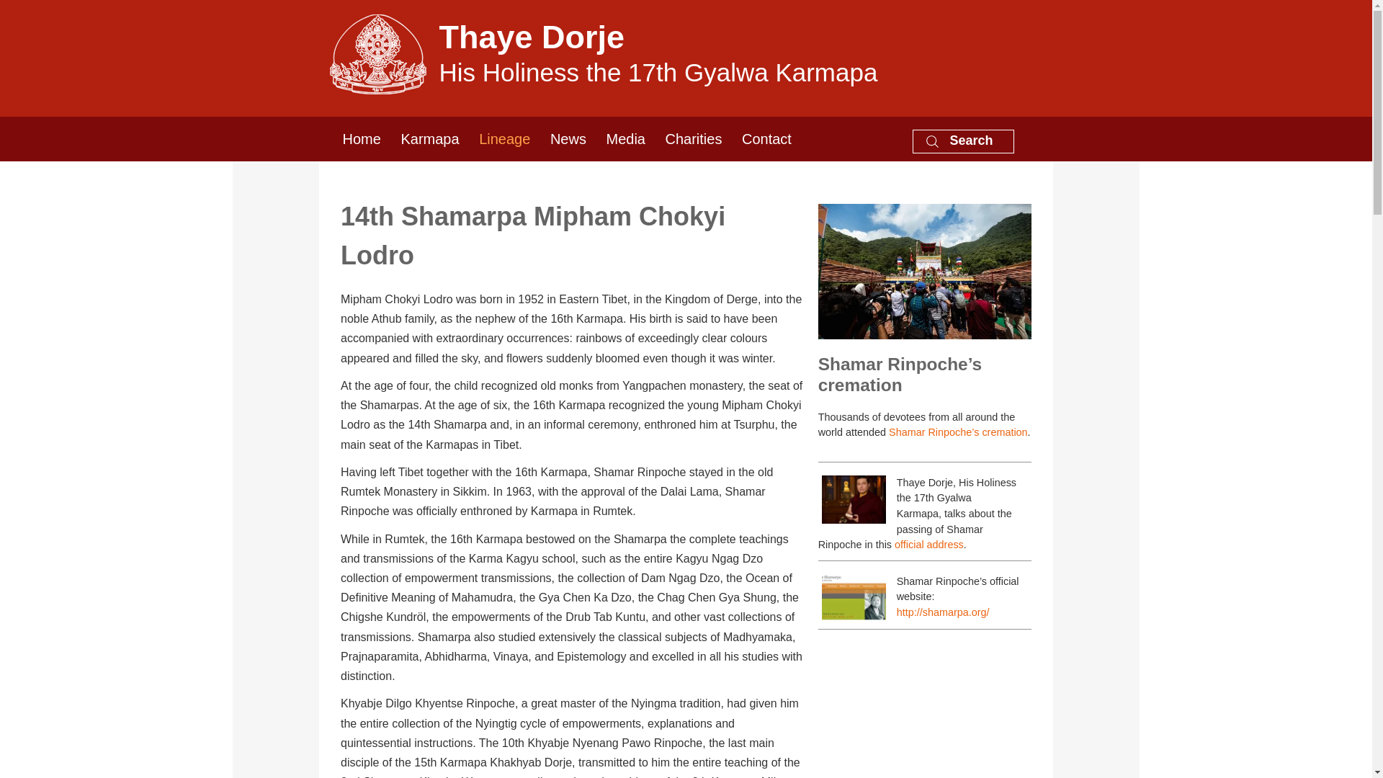 The height and width of the screenshot is (778, 1383). Describe the element at coordinates (686, 52) in the screenshot. I see `Contact` at that location.